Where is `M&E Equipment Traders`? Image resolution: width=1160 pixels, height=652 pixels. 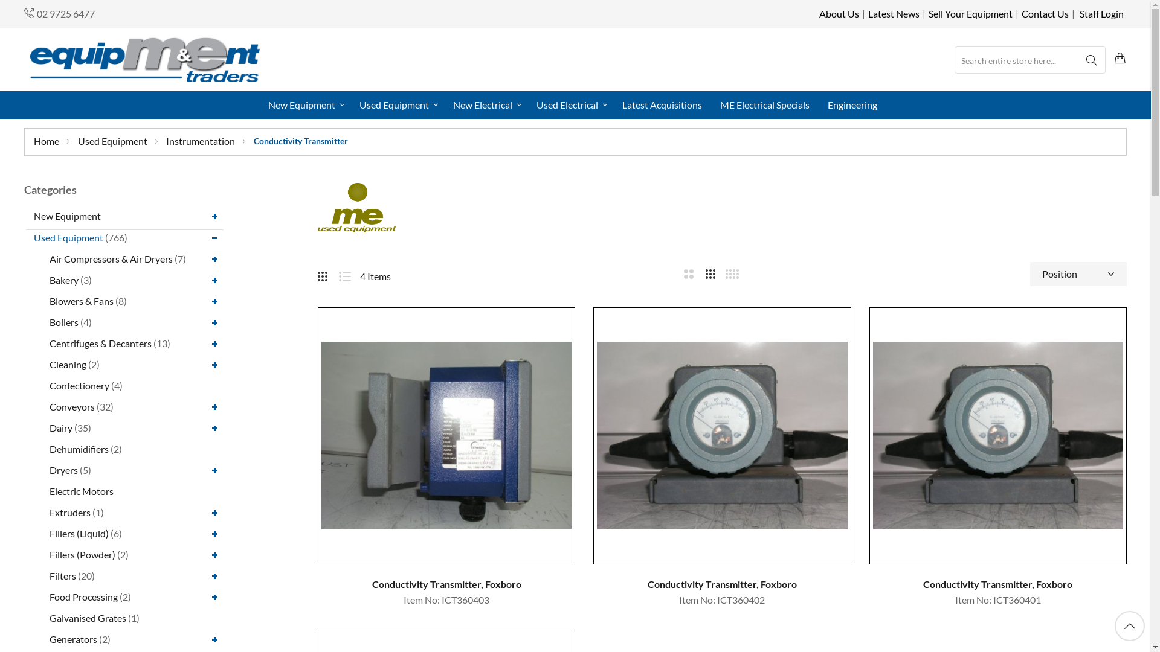 M&E Equipment Traders is located at coordinates (145, 59).